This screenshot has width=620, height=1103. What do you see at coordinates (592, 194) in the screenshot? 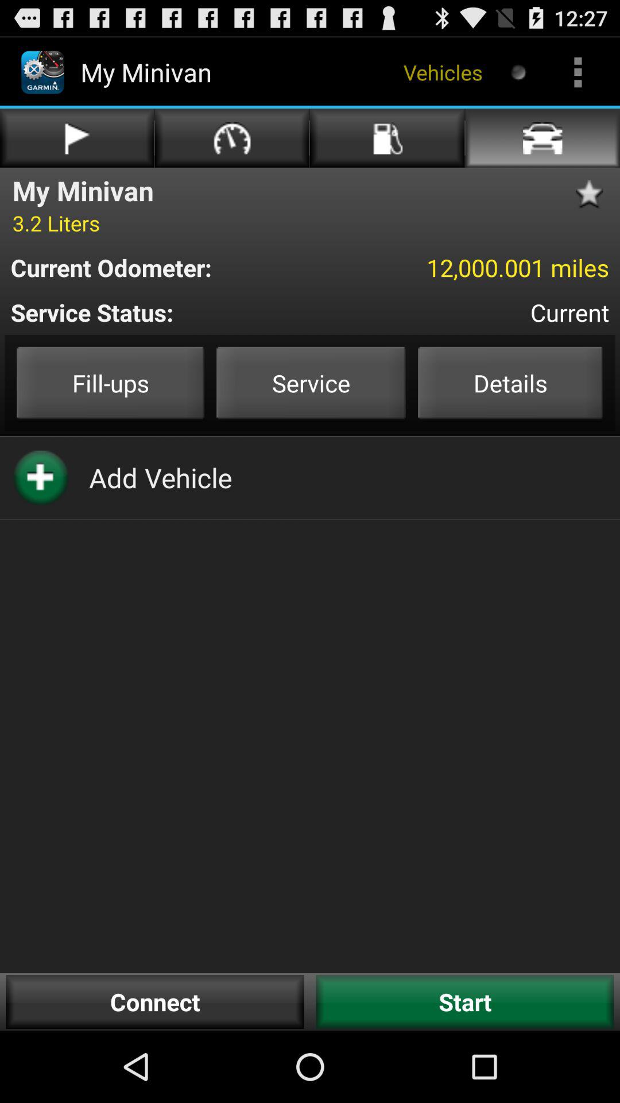
I see `open item above 12 000 001 icon` at bounding box center [592, 194].